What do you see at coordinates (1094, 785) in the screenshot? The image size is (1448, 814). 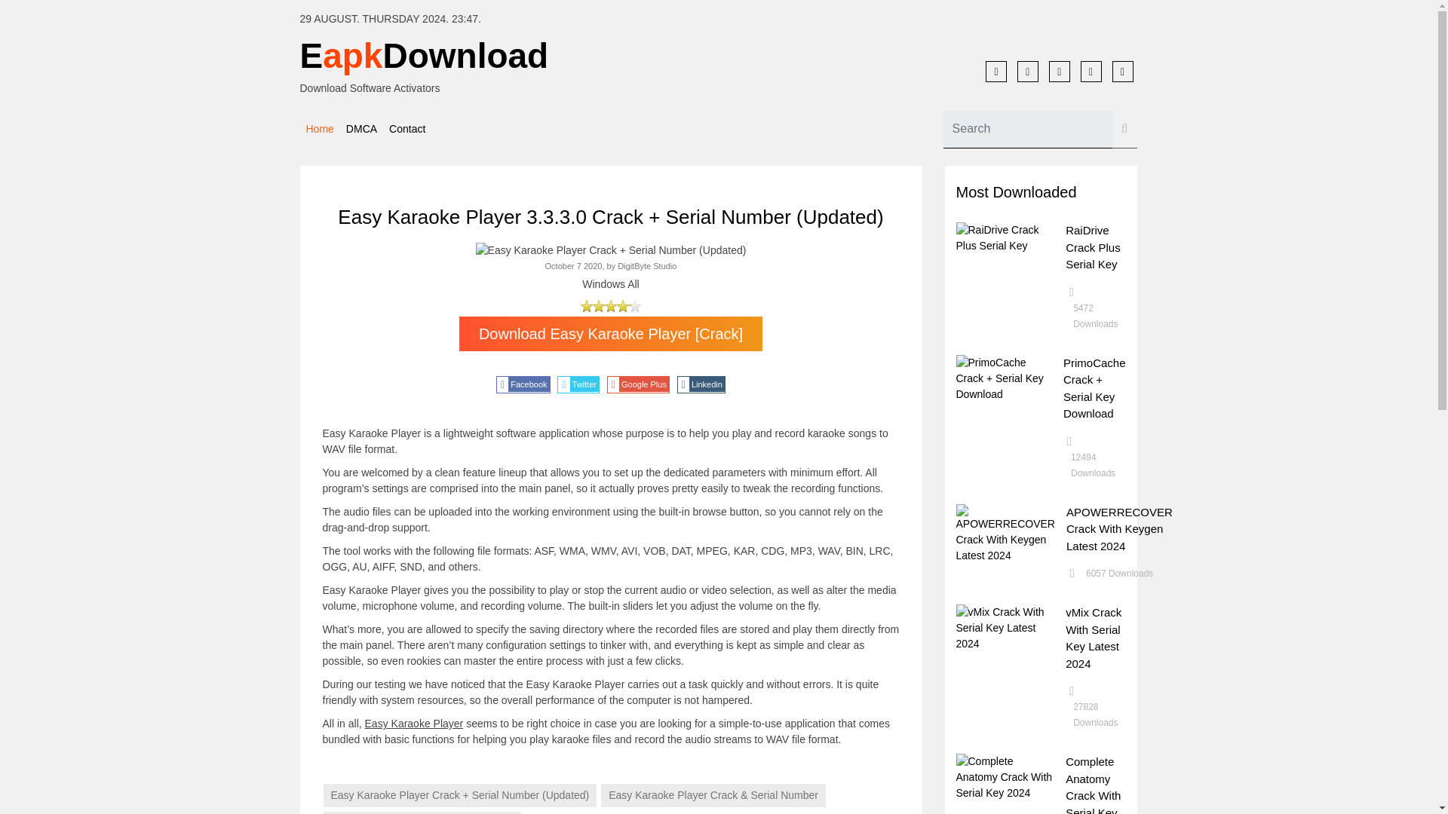 I see `Complete Anatomy Crack With Serial Key 2024` at bounding box center [1094, 785].